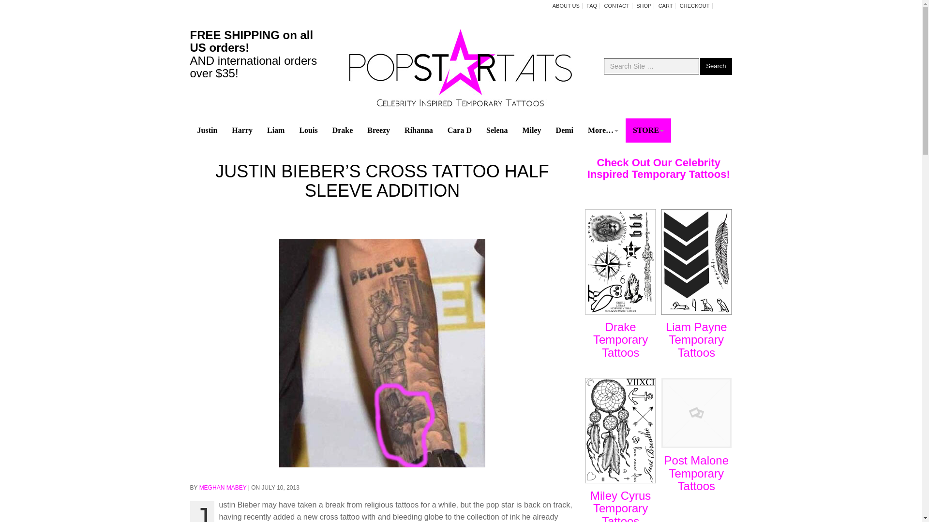  I want to click on ABOUT US, so click(566, 6).